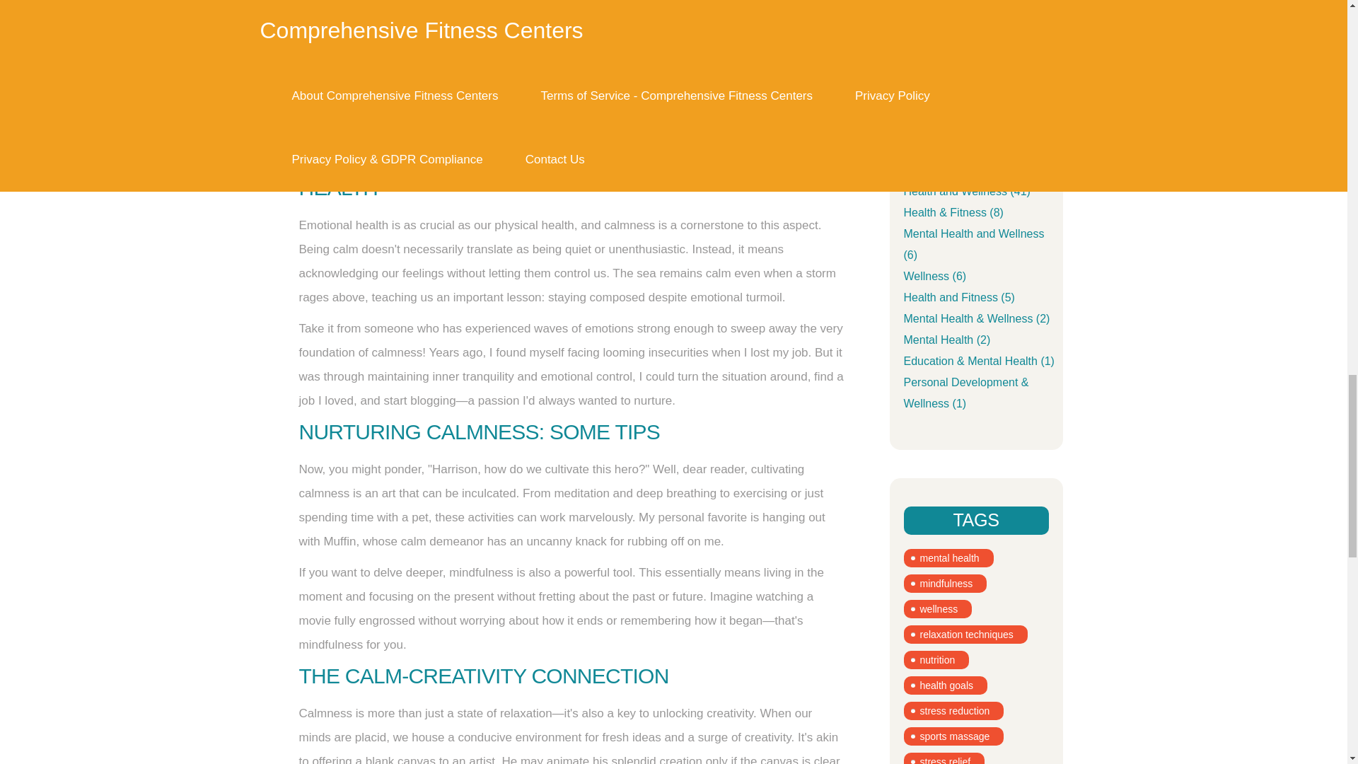  I want to click on stress relief, so click(945, 758).